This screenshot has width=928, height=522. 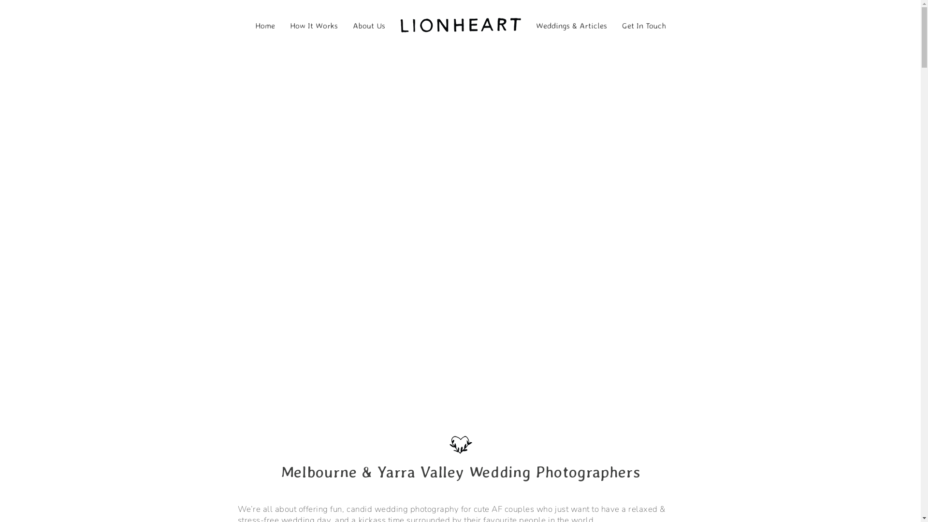 I want to click on Home, so click(x=265, y=24).